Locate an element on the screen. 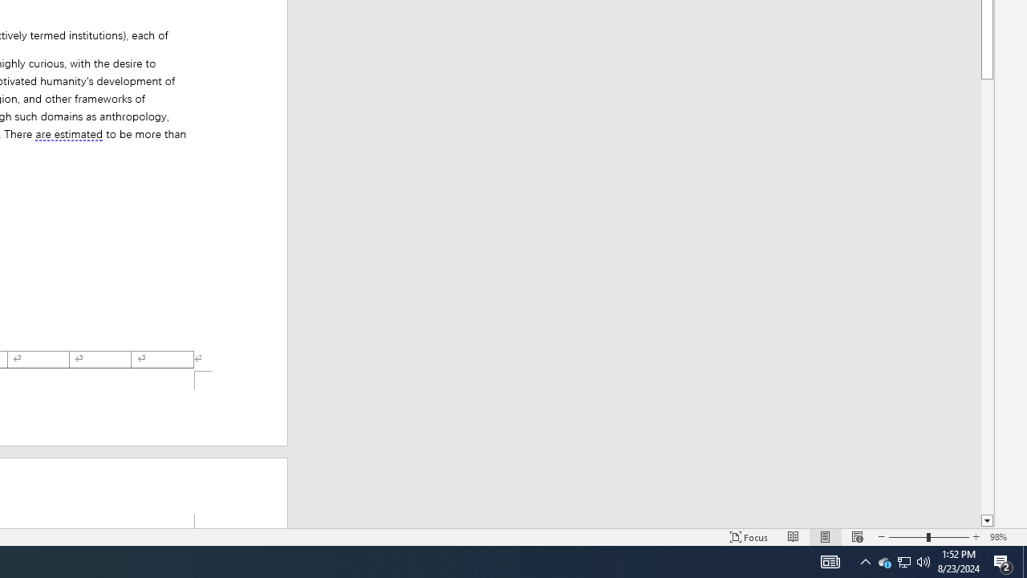  Zoom is located at coordinates (929, 536).